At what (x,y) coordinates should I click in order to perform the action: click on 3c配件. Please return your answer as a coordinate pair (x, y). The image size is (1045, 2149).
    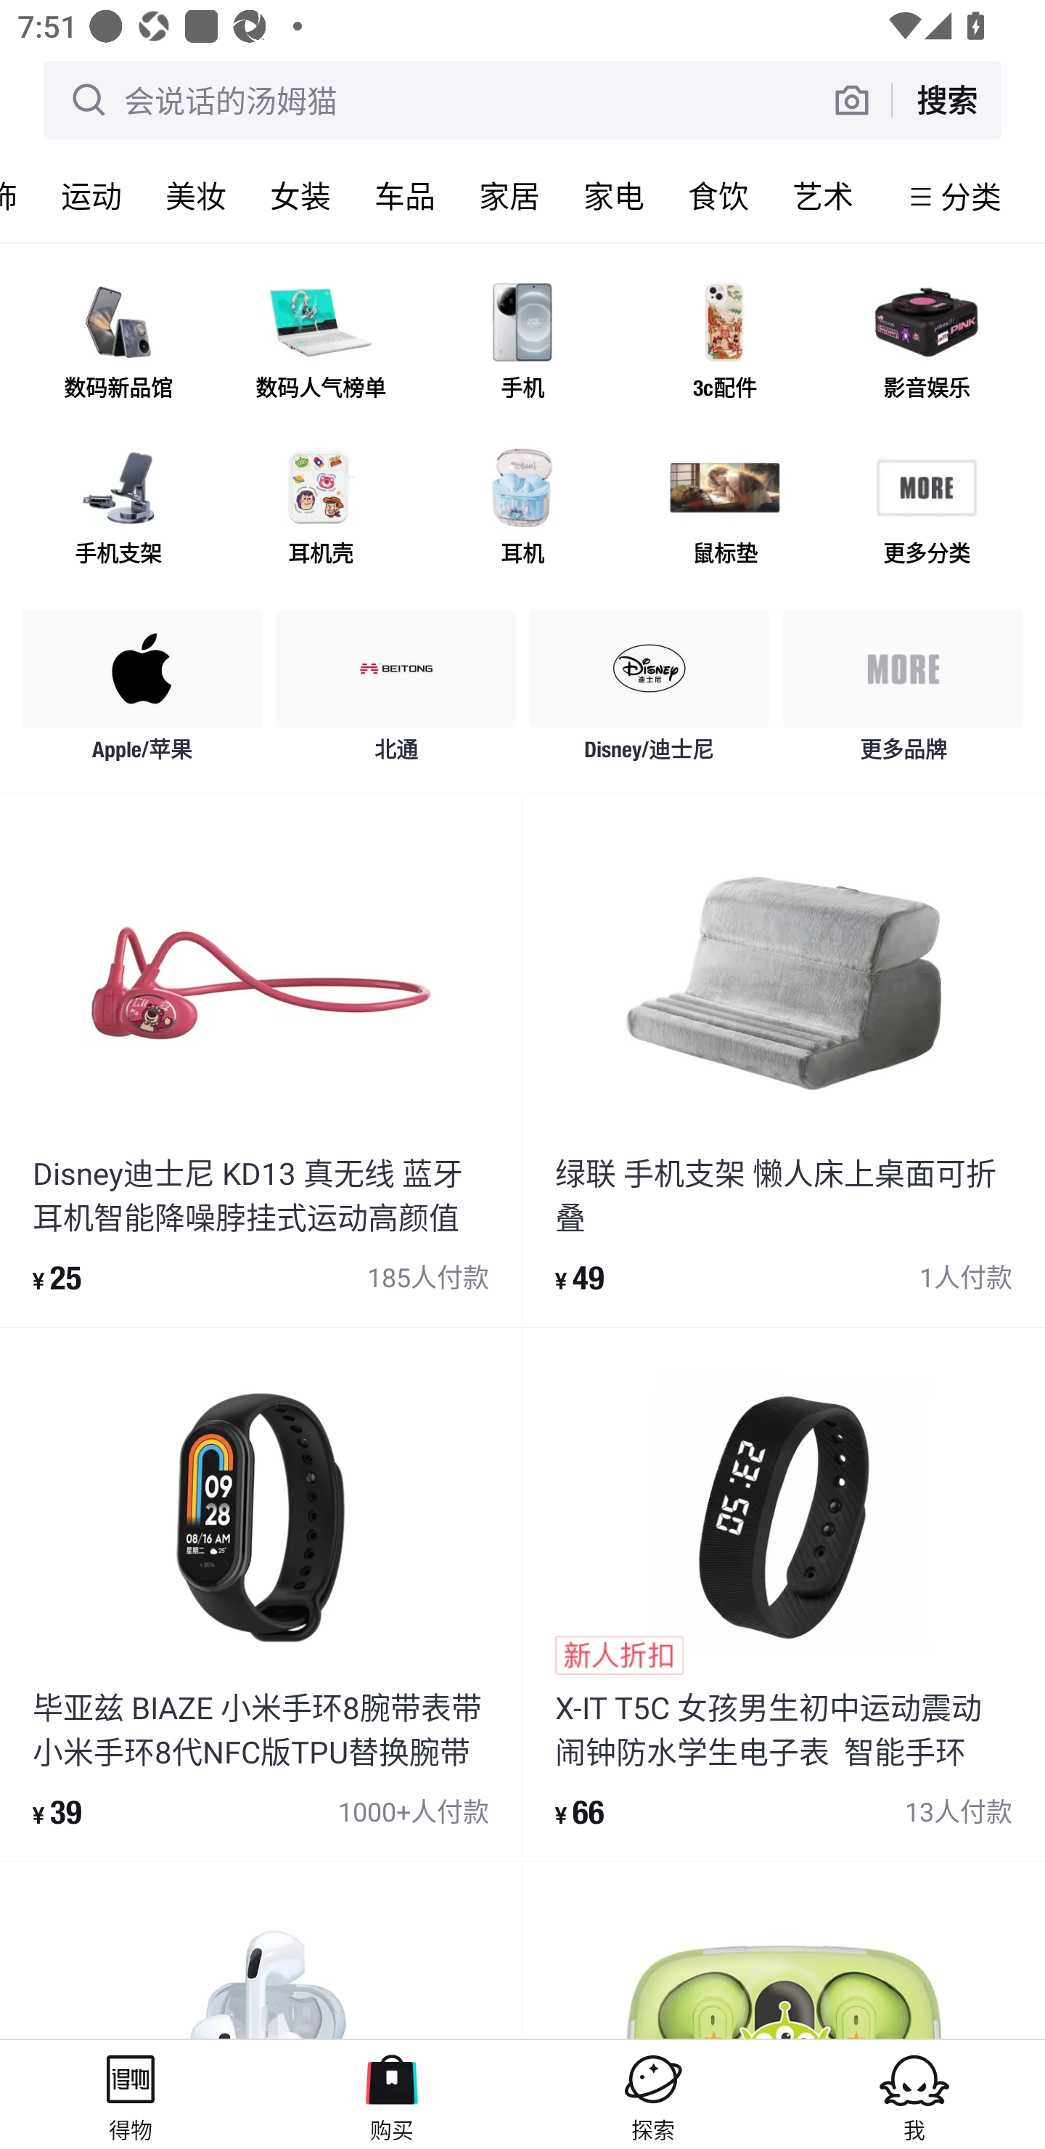
    Looking at the image, I should click on (724, 345).